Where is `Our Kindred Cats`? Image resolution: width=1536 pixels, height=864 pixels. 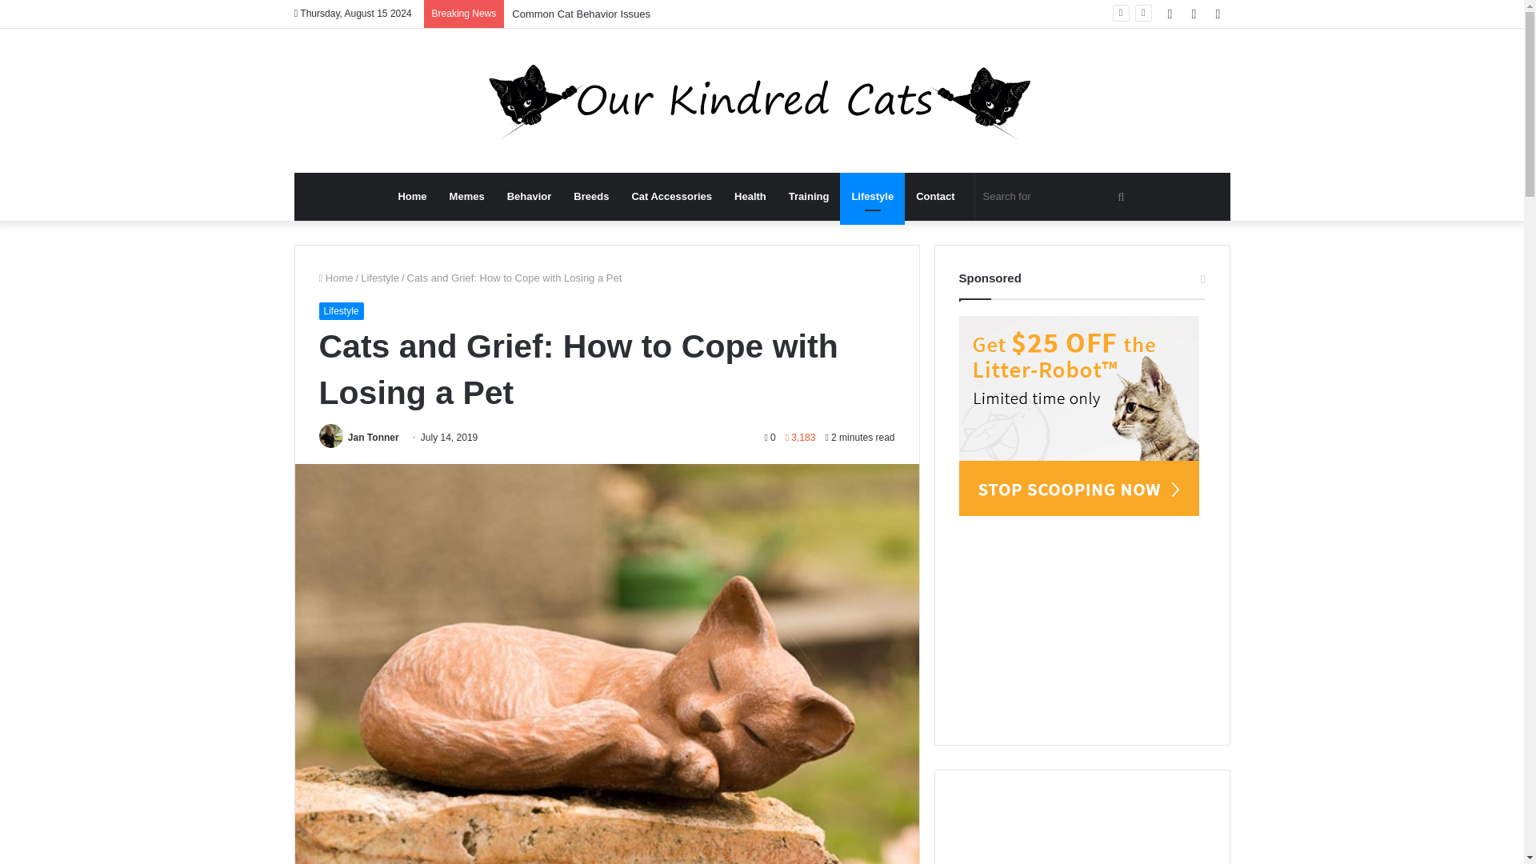 Our Kindred Cats is located at coordinates (762, 101).